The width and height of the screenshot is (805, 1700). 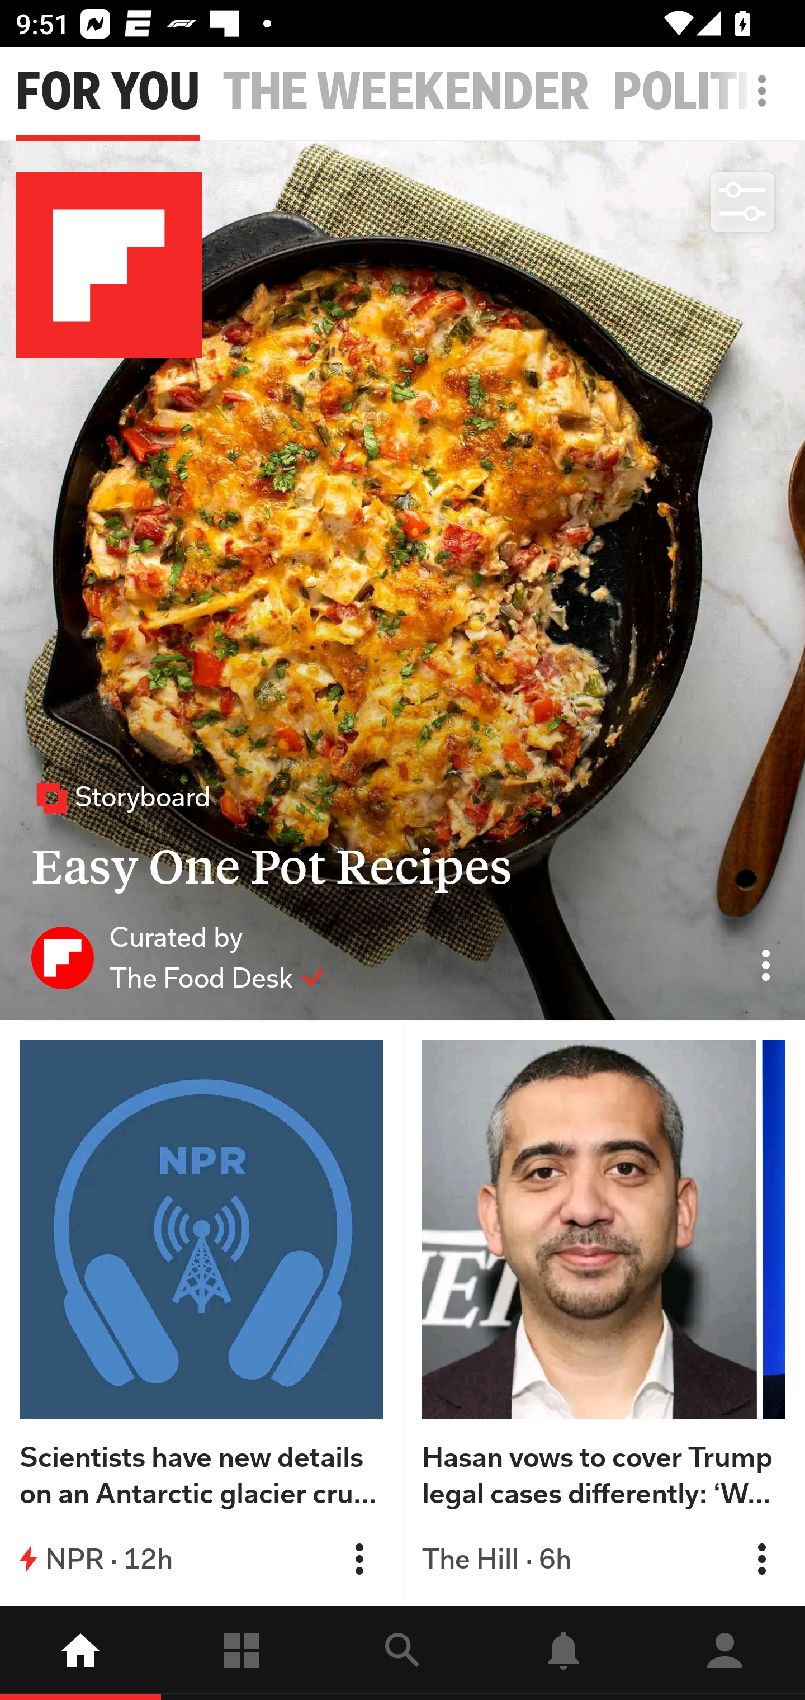 I want to click on Profile, so click(x=724, y=1653).